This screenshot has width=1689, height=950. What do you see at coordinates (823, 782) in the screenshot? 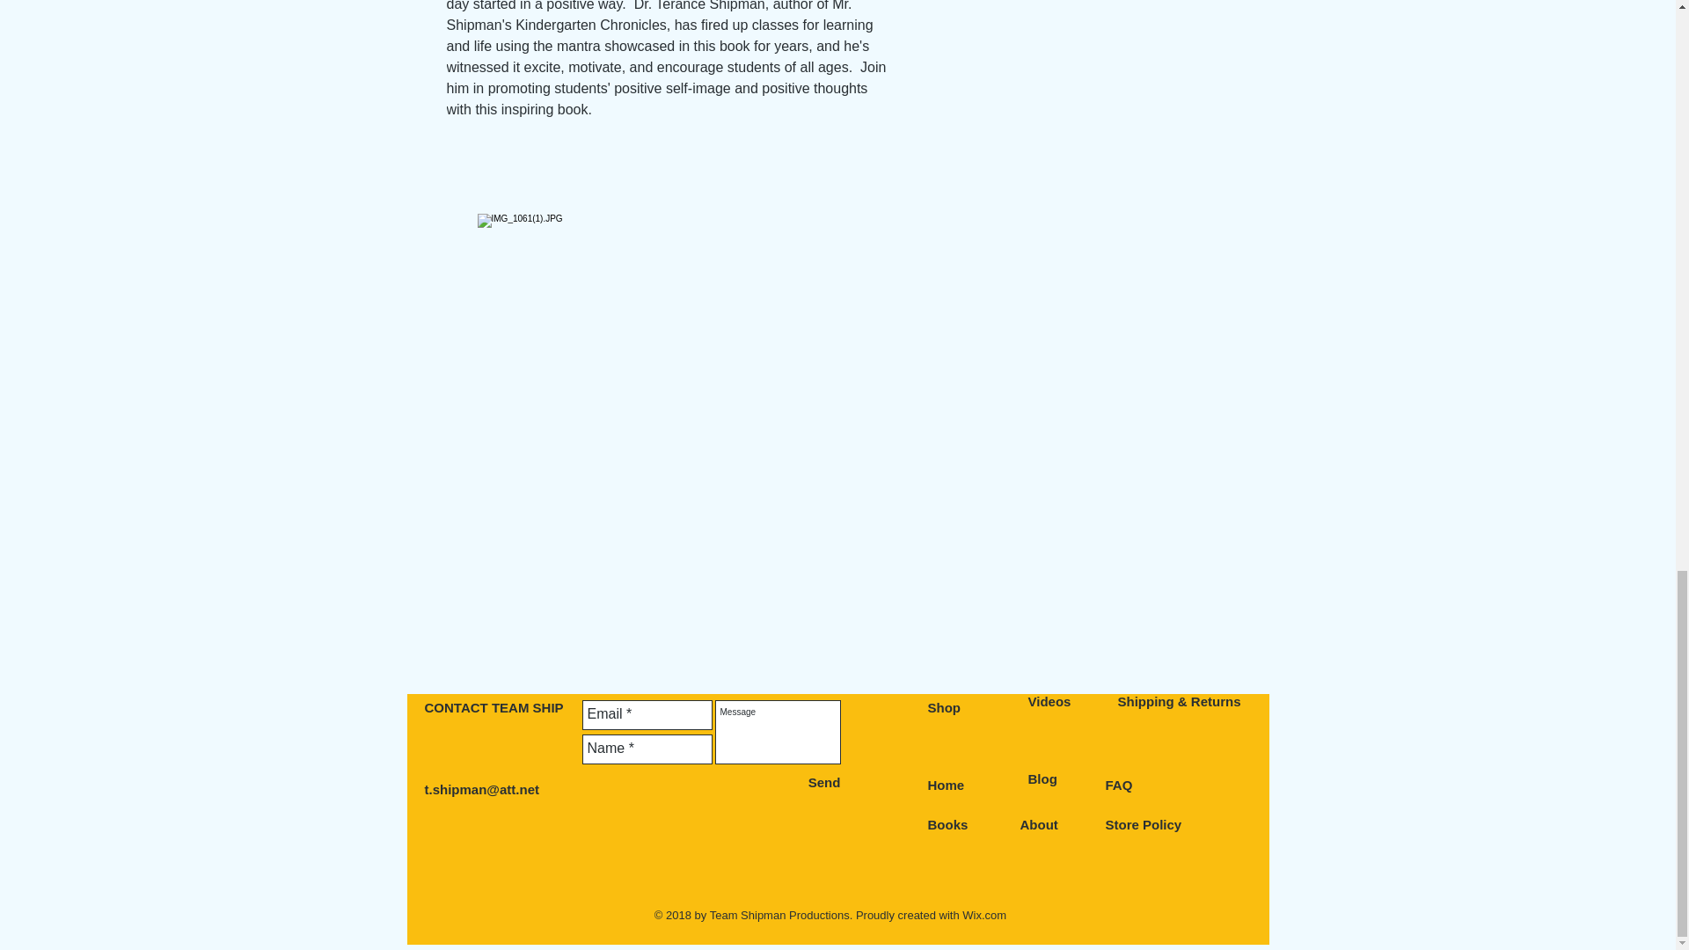
I see `Send` at bounding box center [823, 782].